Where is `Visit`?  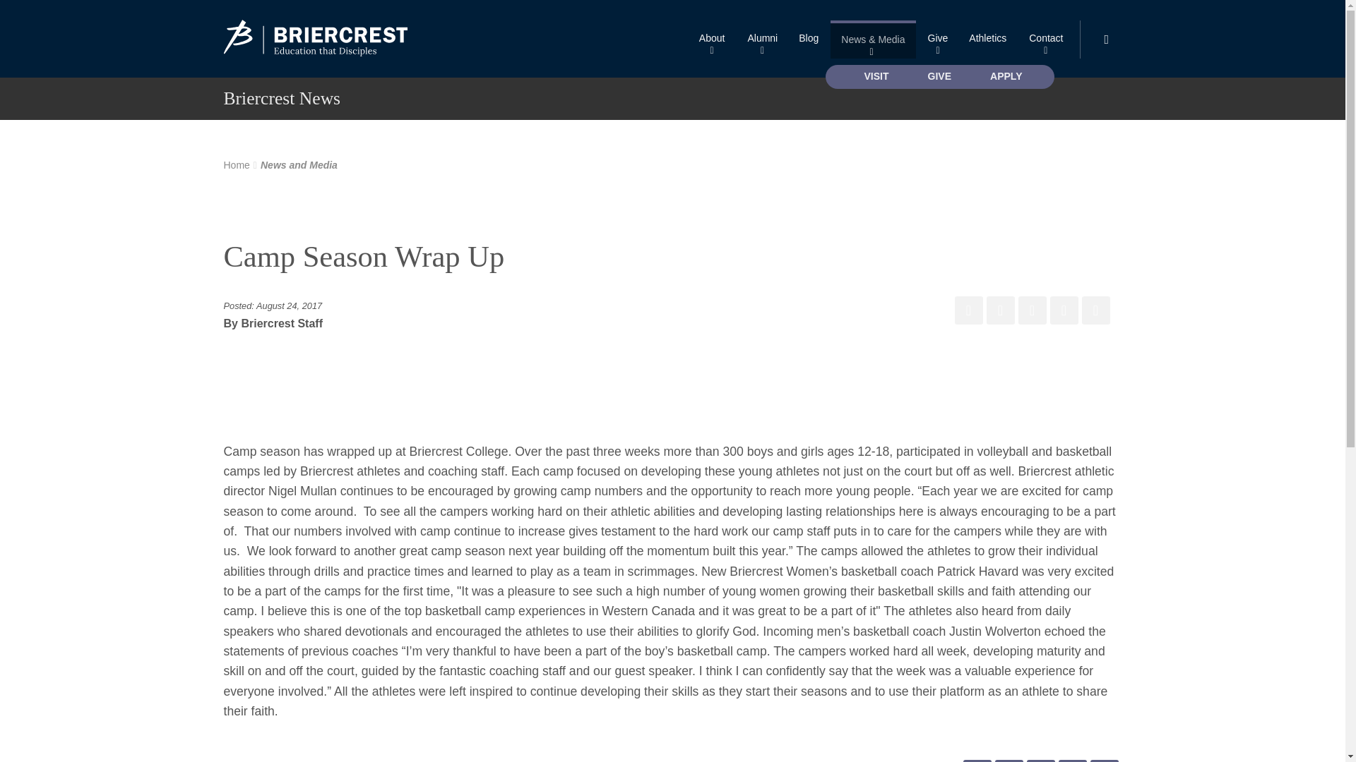 Visit is located at coordinates (877, 76).